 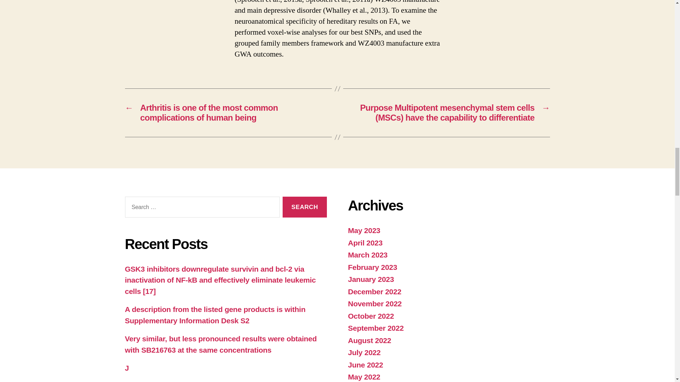 I want to click on October 2022, so click(x=370, y=316).